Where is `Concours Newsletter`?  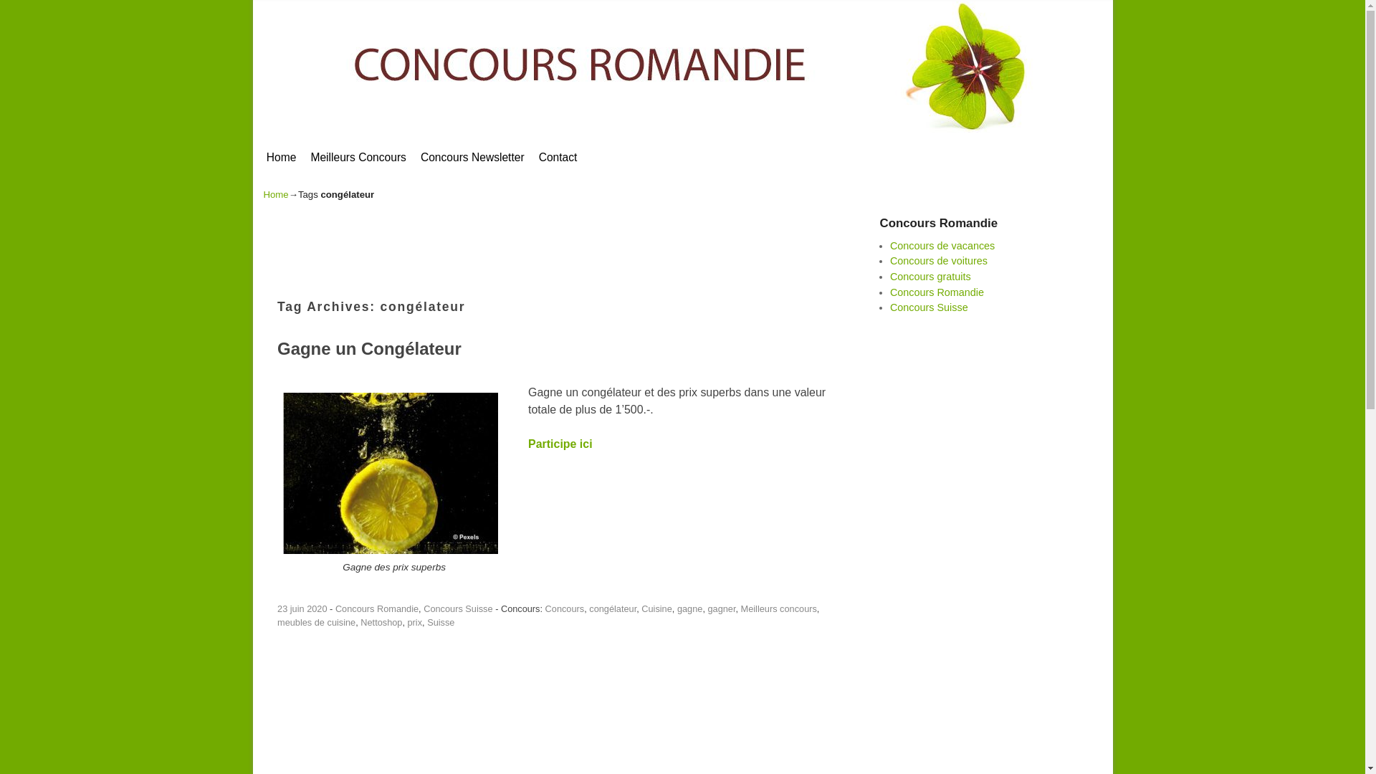
Concours Newsletter is located at coordinates (473, 158).